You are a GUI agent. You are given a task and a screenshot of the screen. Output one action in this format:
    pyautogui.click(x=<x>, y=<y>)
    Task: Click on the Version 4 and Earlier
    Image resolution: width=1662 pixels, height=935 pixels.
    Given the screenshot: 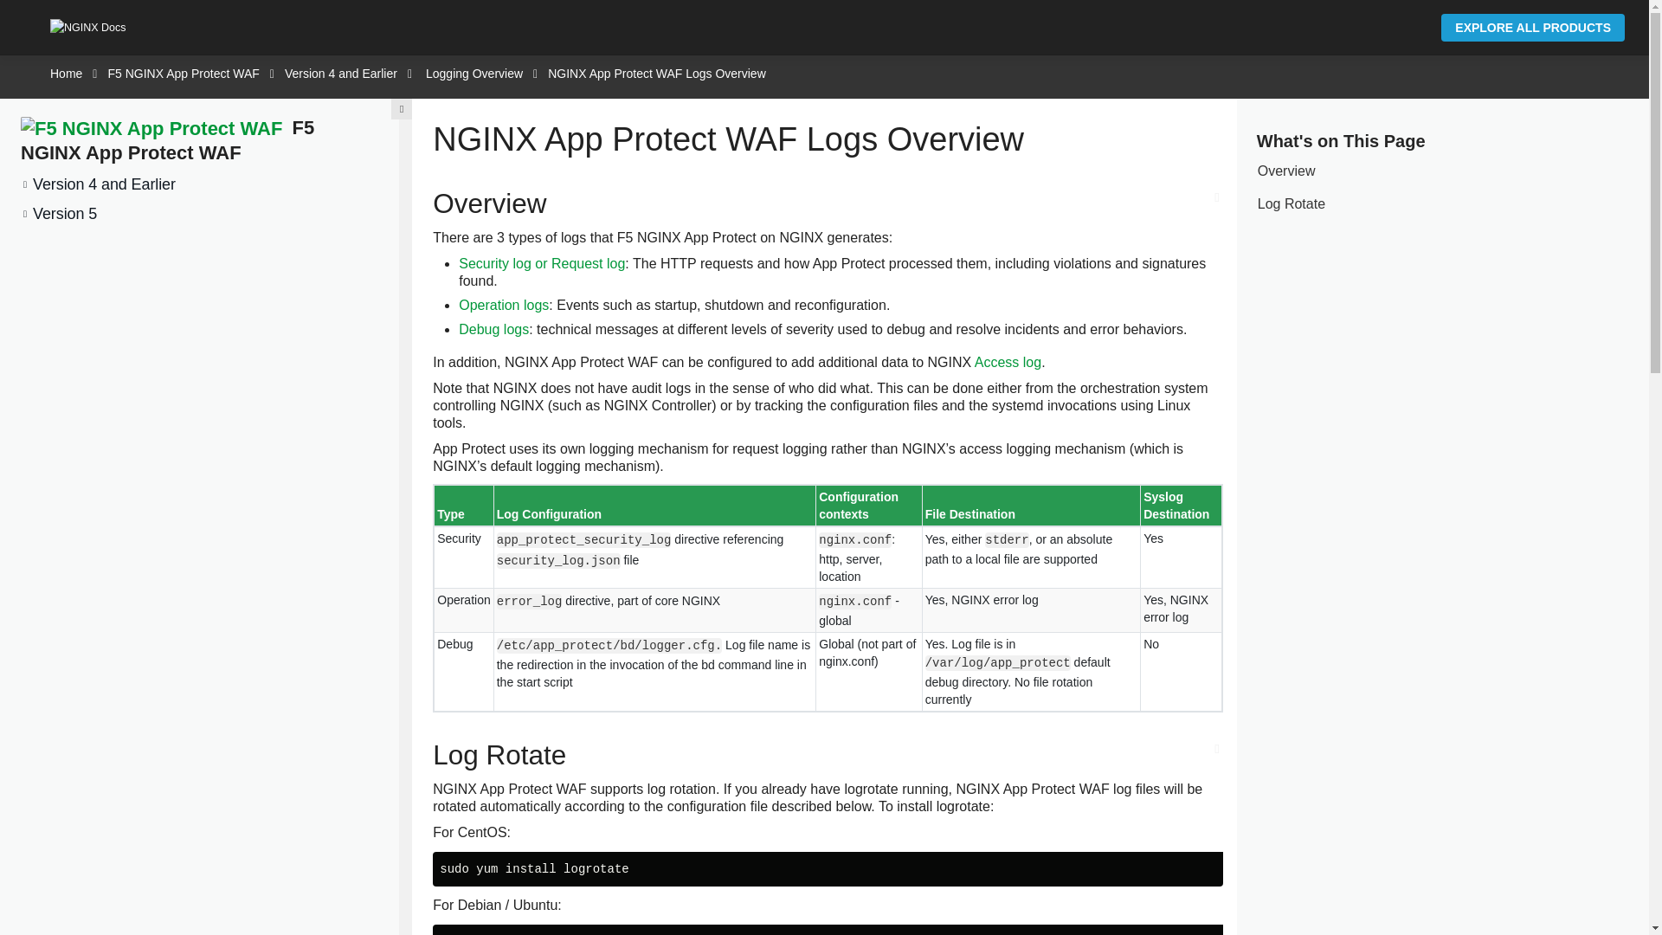 What is the action you would take?
    pyautogui.click(x=98, y=184)
    